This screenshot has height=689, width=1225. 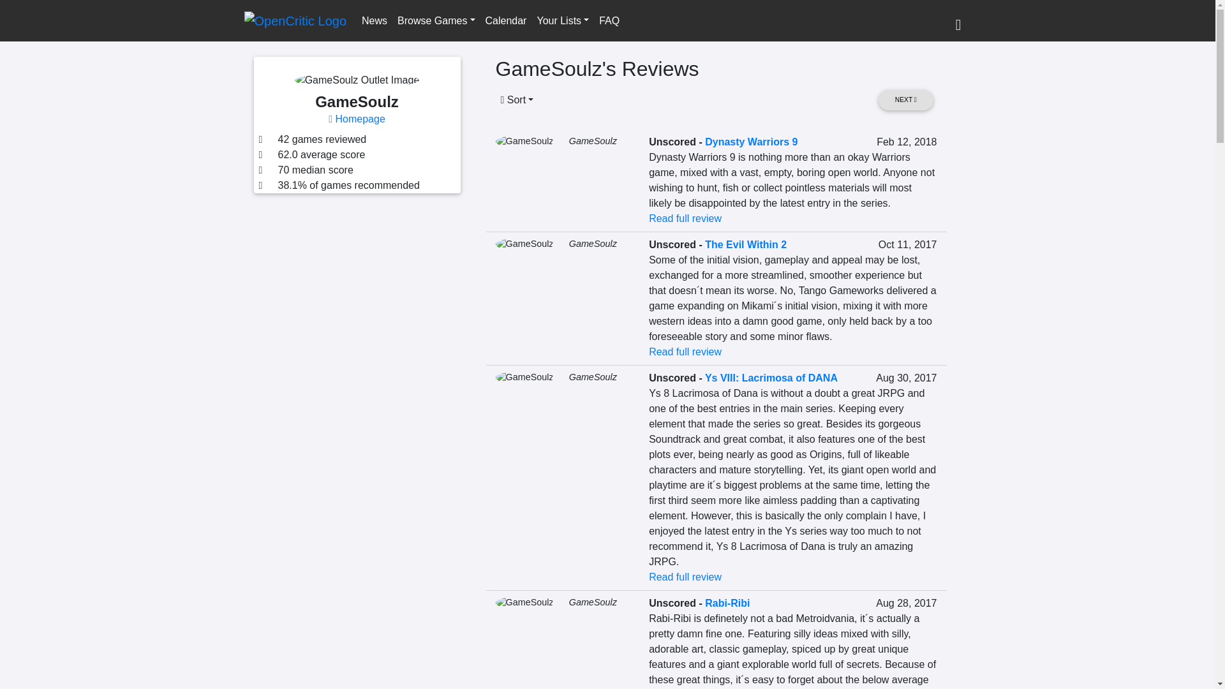 I want to click on Read full review, so click(x=685, y=577).